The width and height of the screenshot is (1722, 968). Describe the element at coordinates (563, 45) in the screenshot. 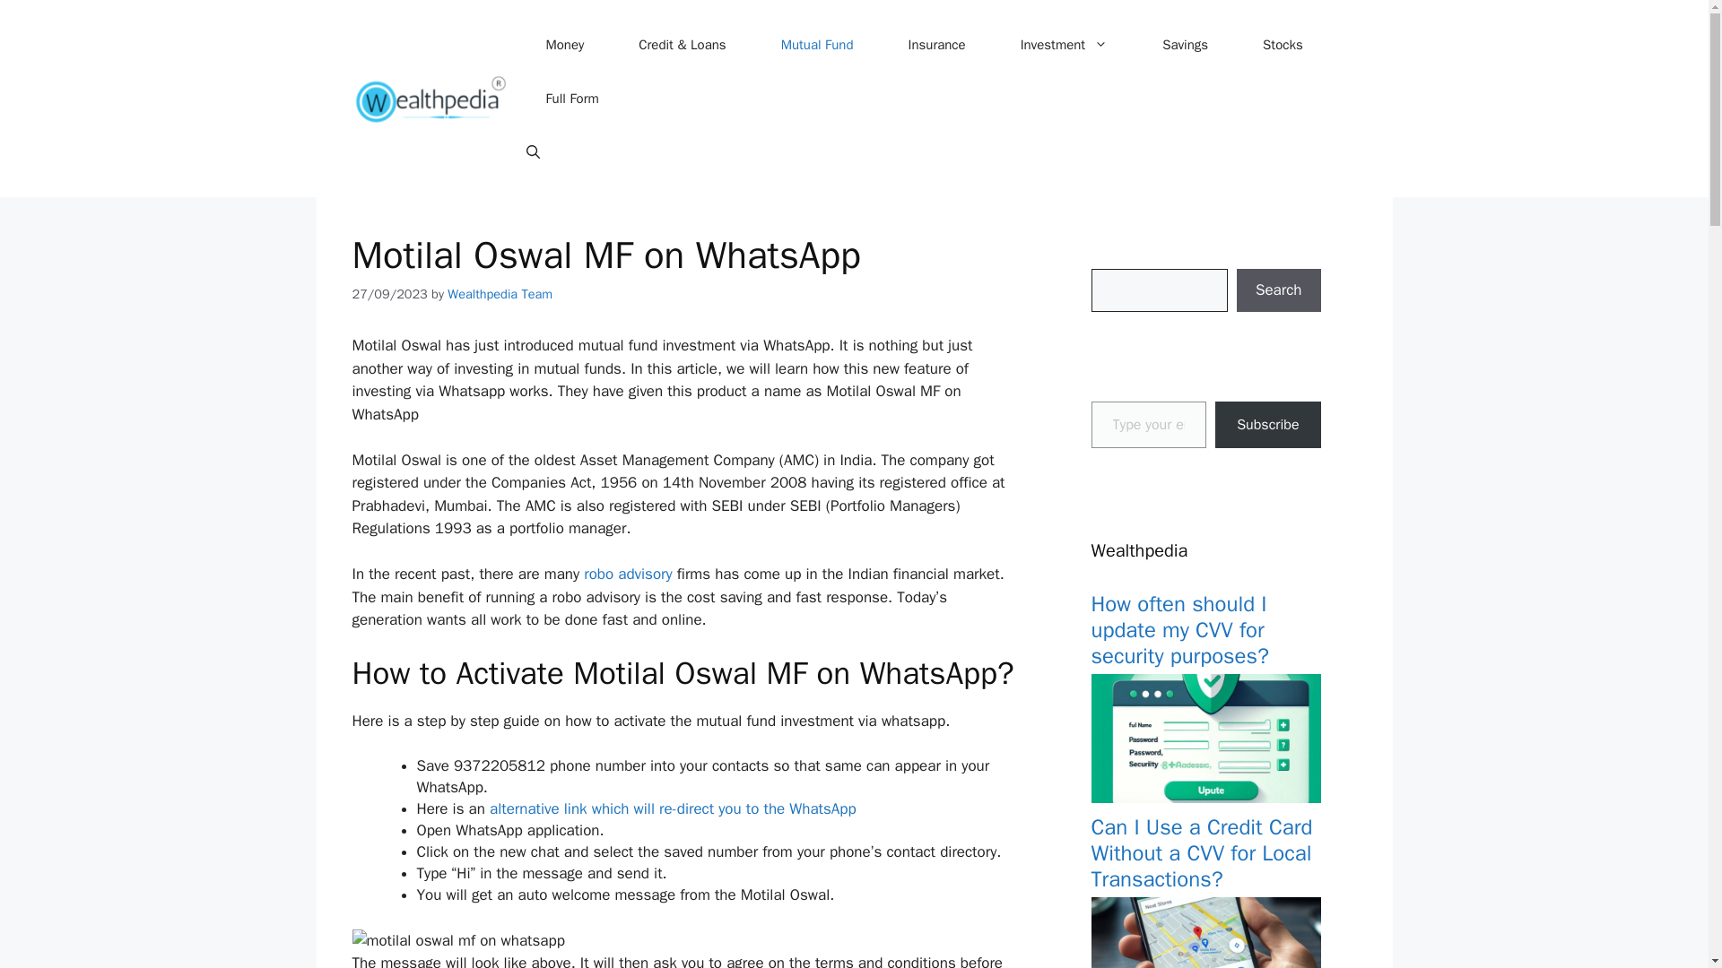

I see `Money` at that location.